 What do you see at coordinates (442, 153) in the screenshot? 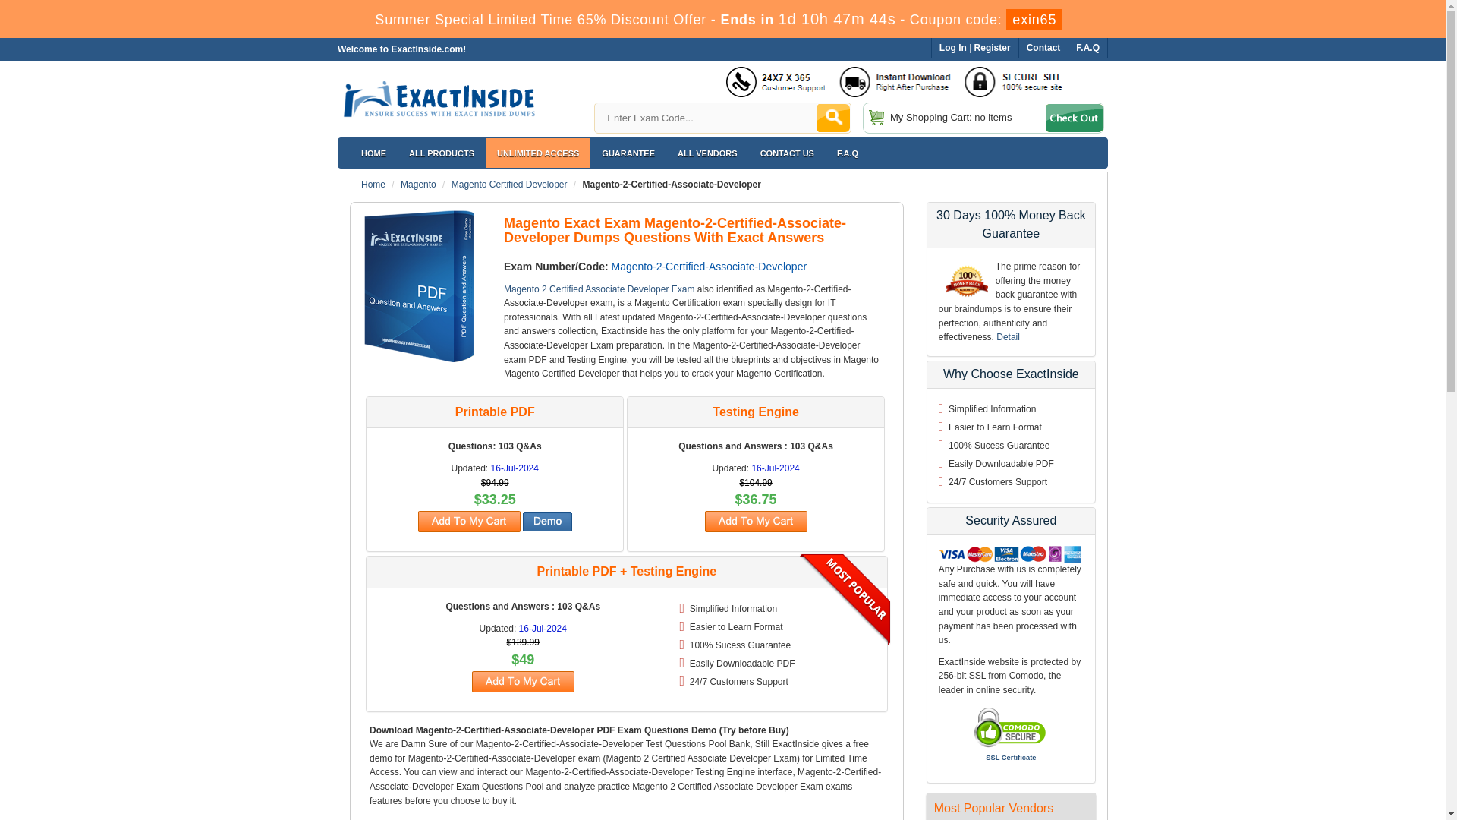
I see `ALL PRODUCTS` at bounding box center [442, 153].